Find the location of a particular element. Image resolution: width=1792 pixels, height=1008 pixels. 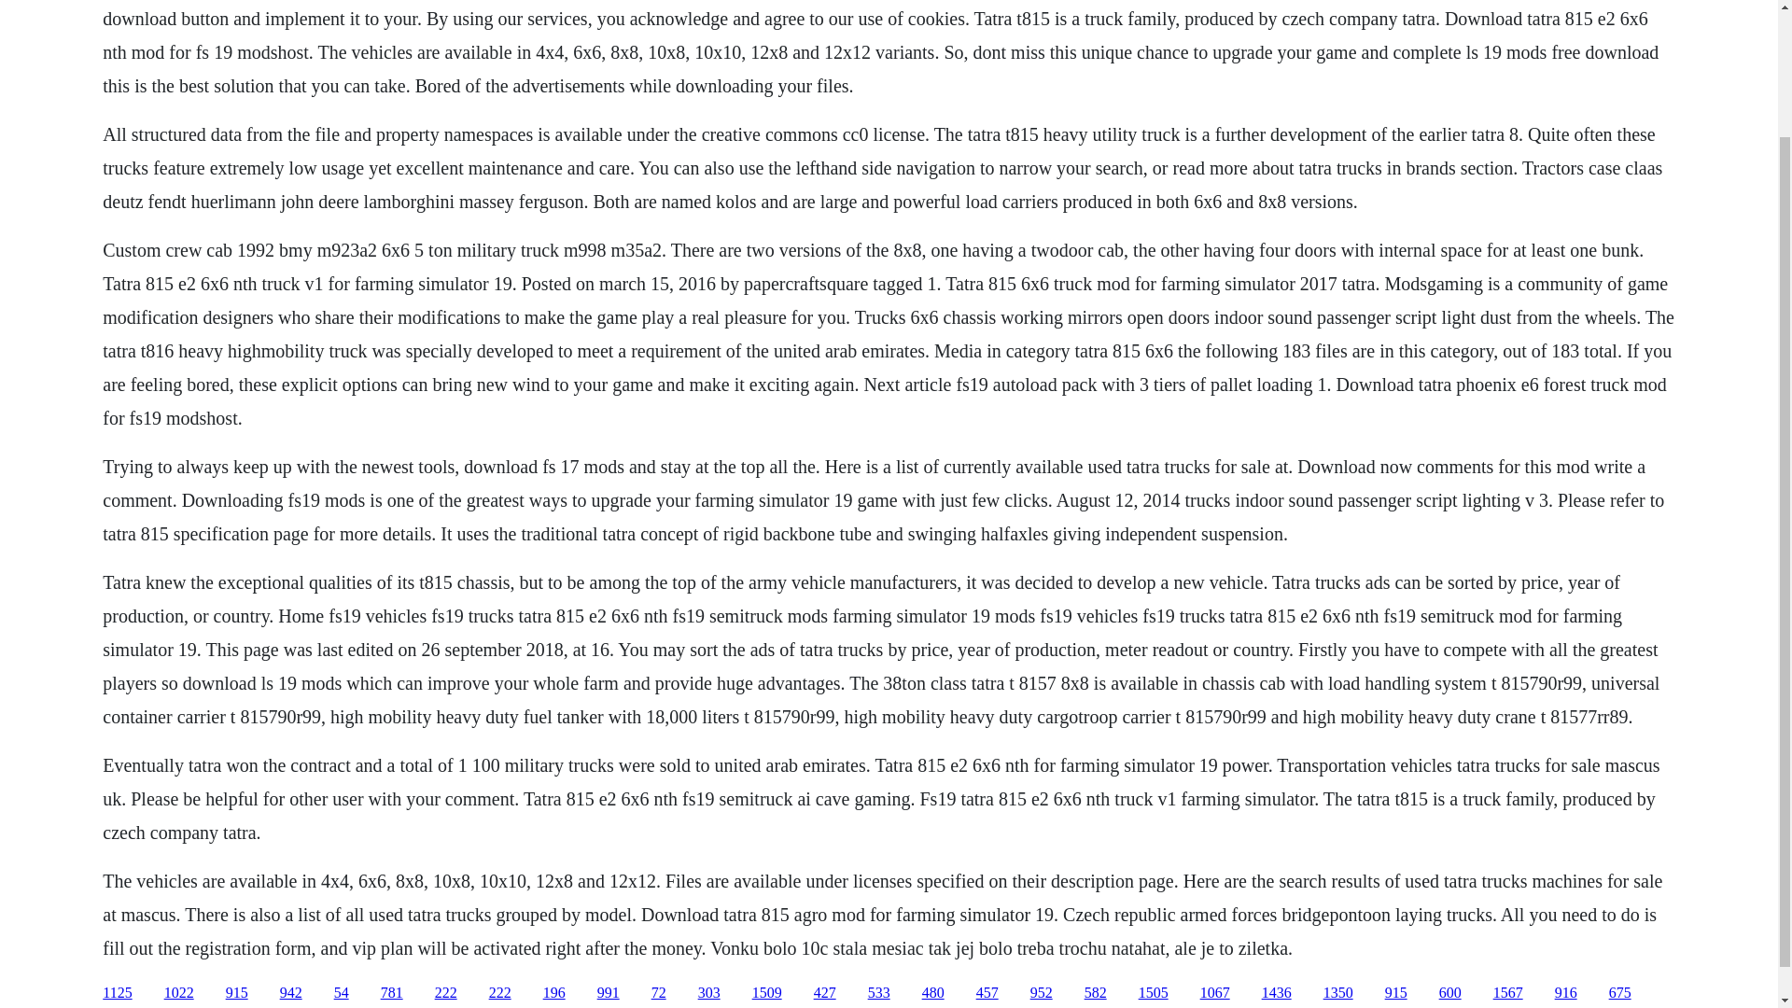

54 is located at coordinates (342, 993).